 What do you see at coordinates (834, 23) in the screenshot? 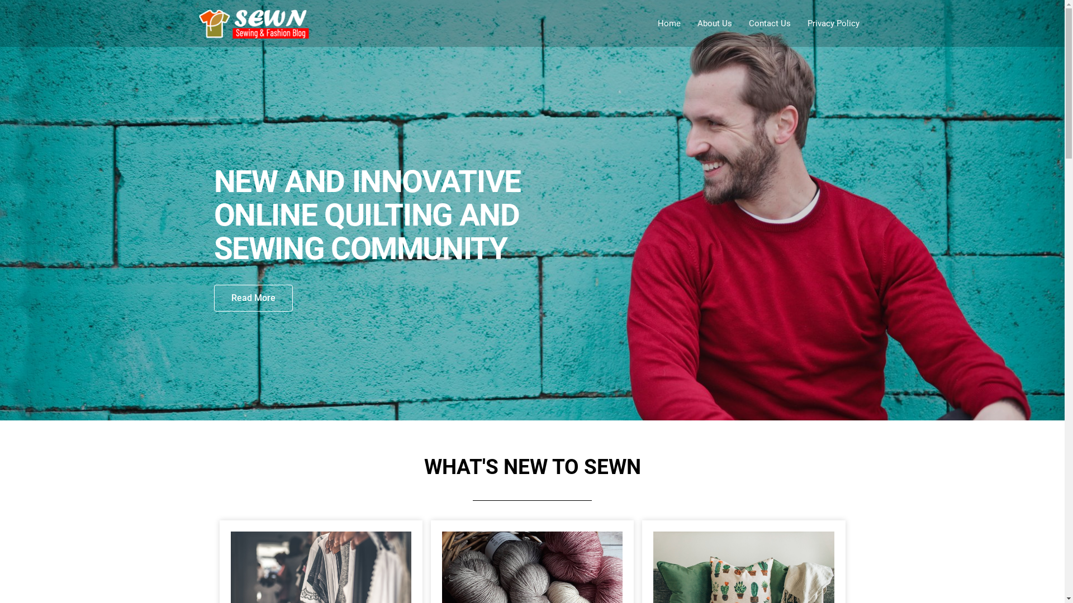
I see `Privacy Policy` at bounding box center [834, 23].